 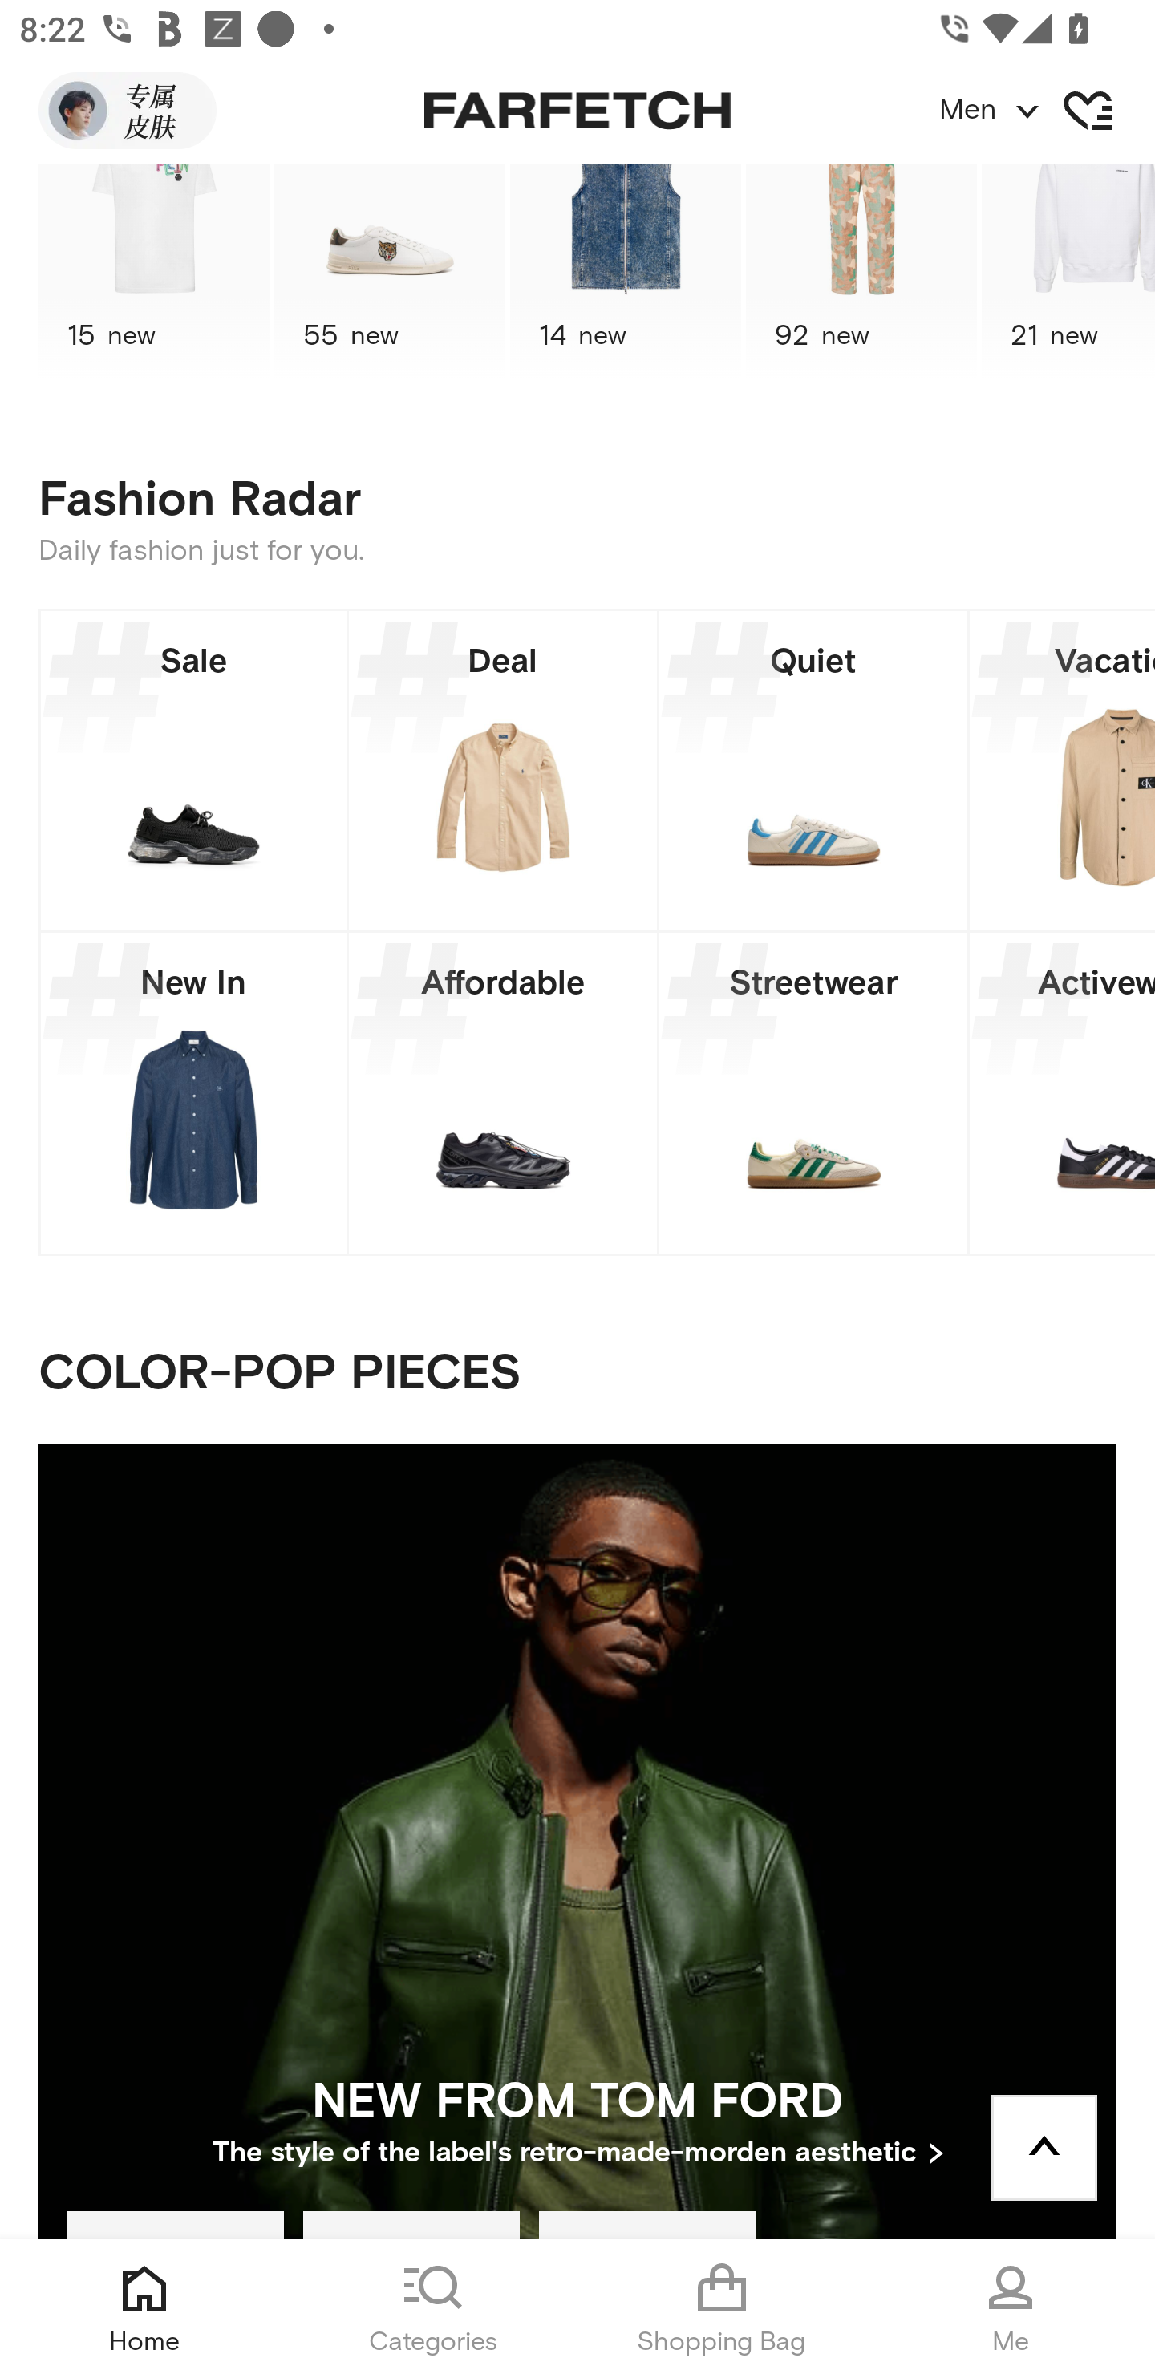 What do you see at coordinates (1062, 1092) in the screenshot?
I see `Activewear` at bounding box center [1062, 1092].